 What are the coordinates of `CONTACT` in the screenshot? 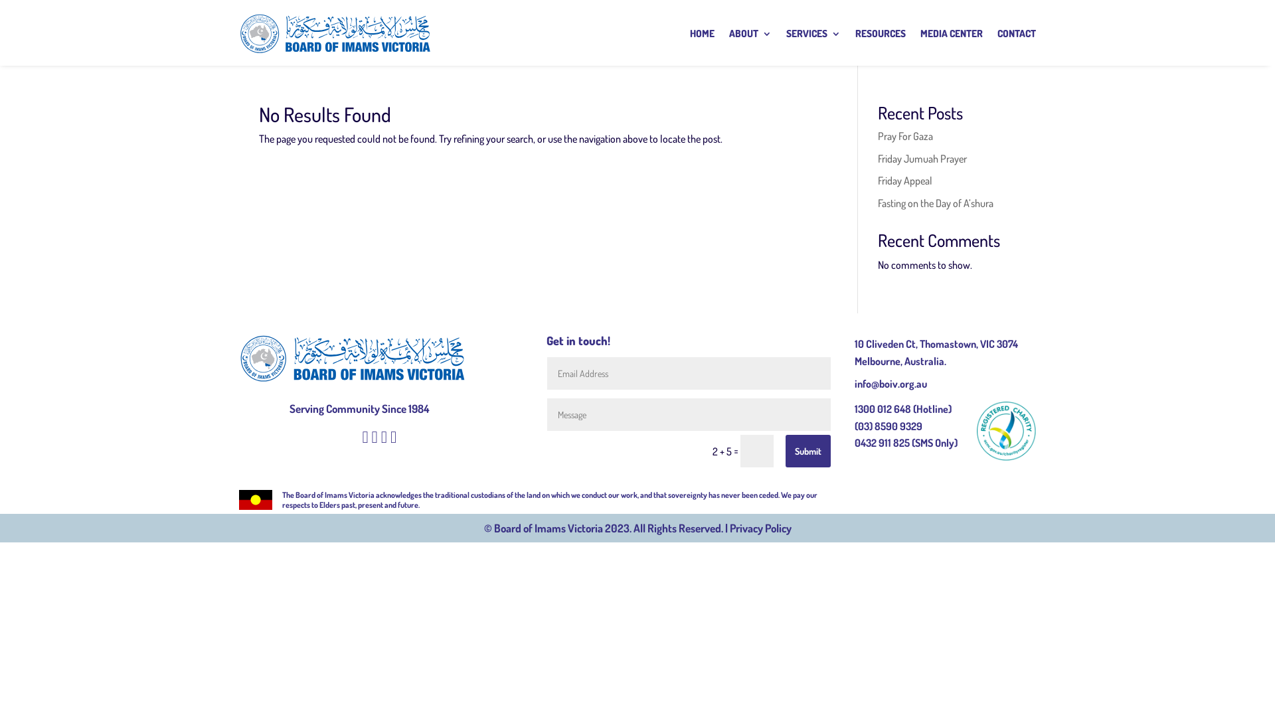 It's located at (1017, 34).